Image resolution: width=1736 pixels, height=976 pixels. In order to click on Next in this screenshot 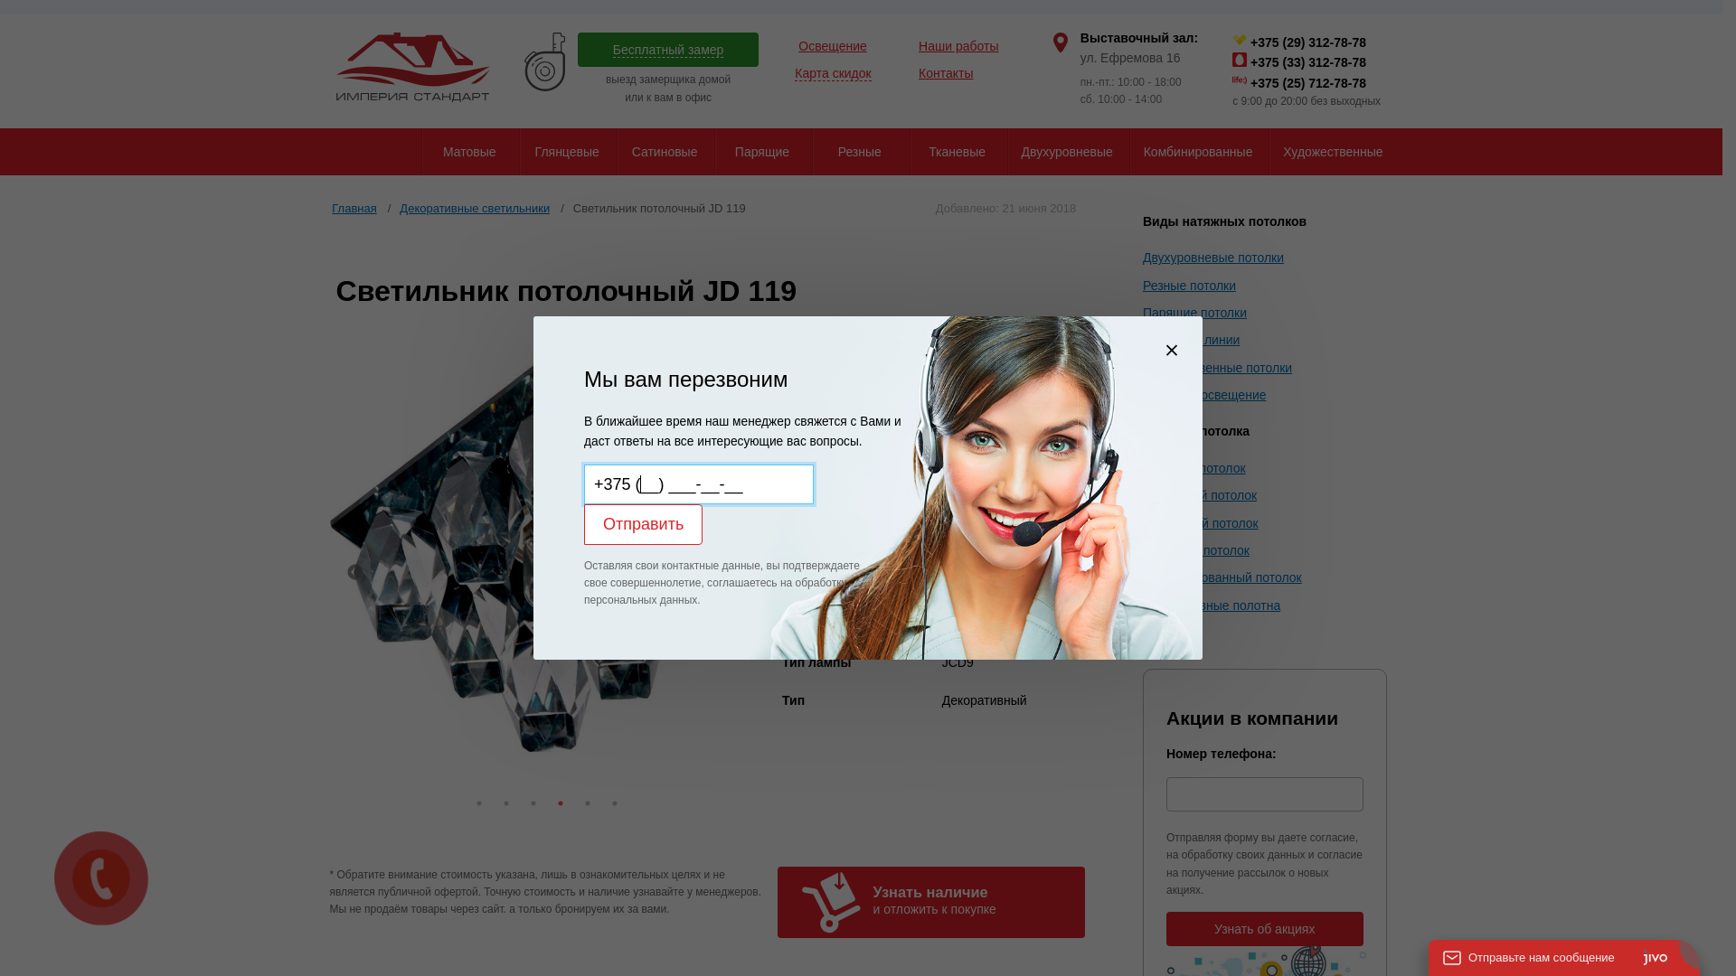, I will do `click(740, 573)`.